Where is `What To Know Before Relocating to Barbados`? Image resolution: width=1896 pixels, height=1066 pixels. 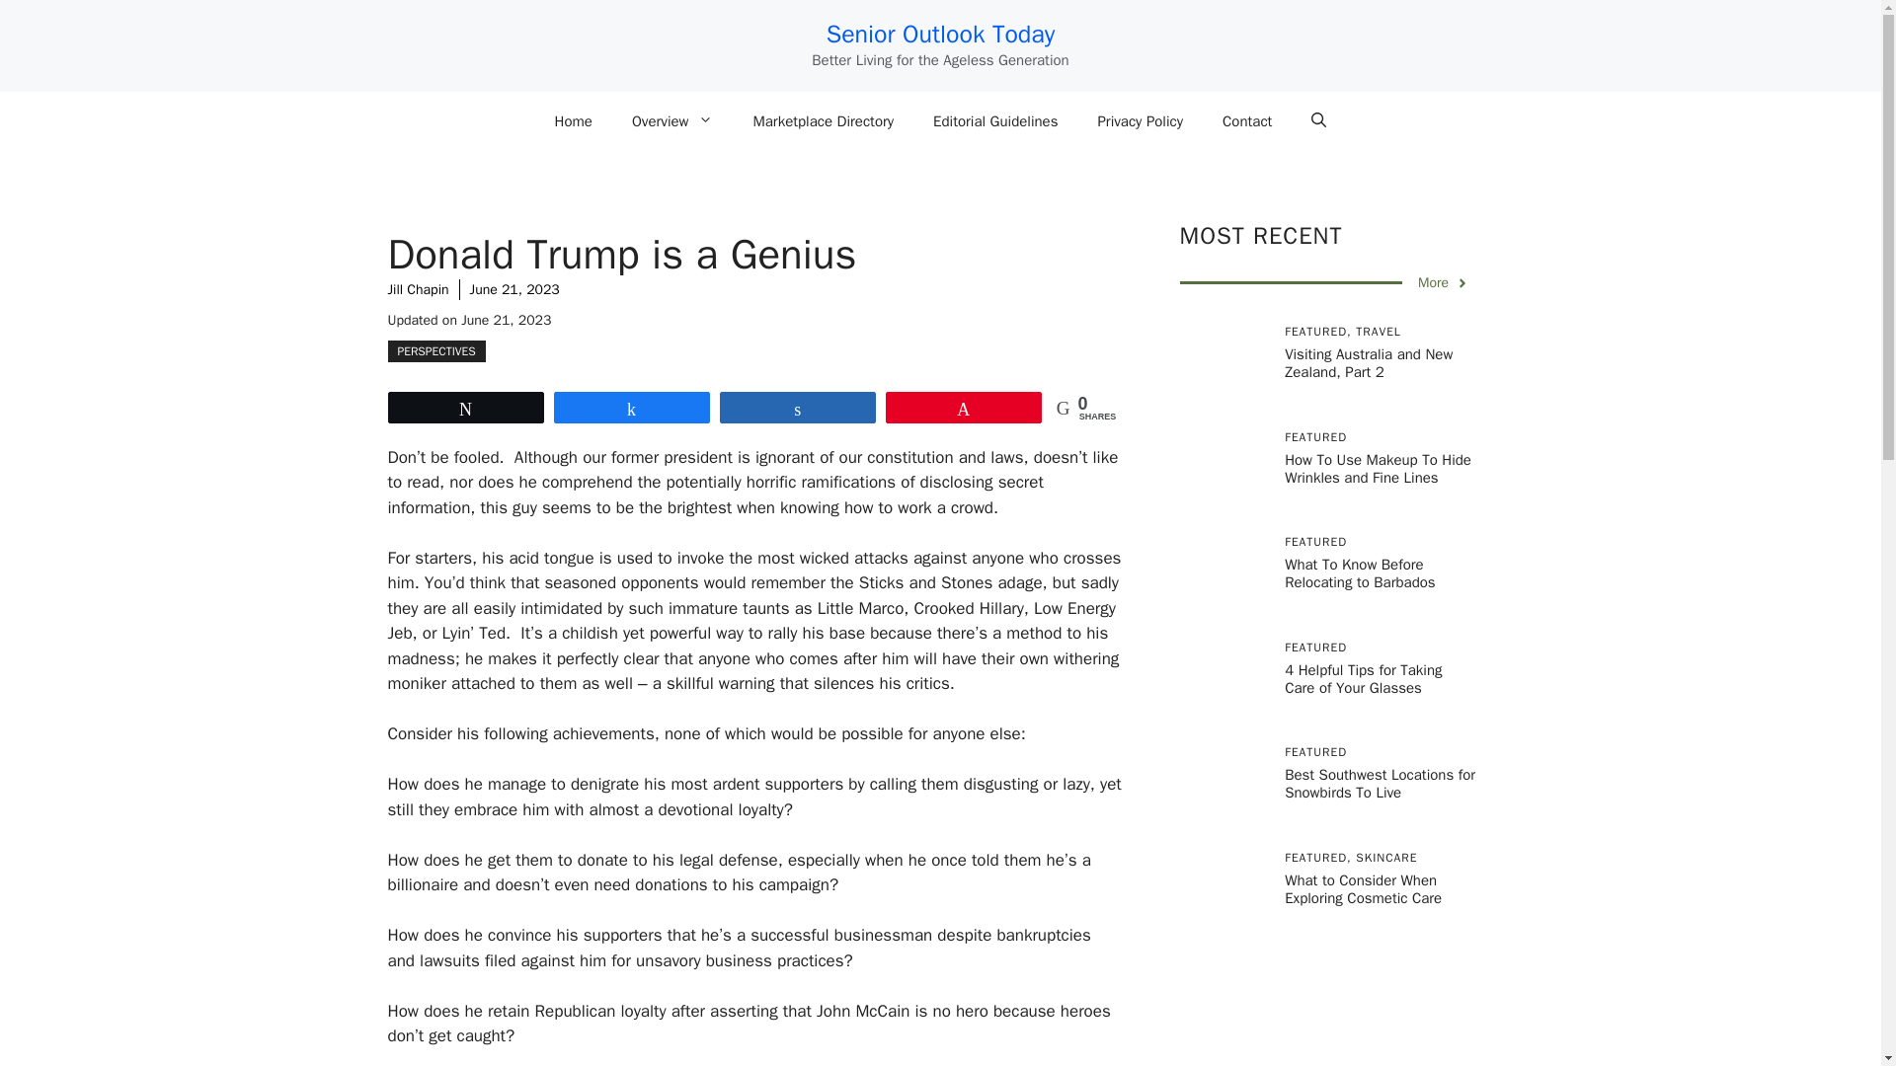 What To Know Before Relocating to Barbados is located at coordinates (1360, 572).